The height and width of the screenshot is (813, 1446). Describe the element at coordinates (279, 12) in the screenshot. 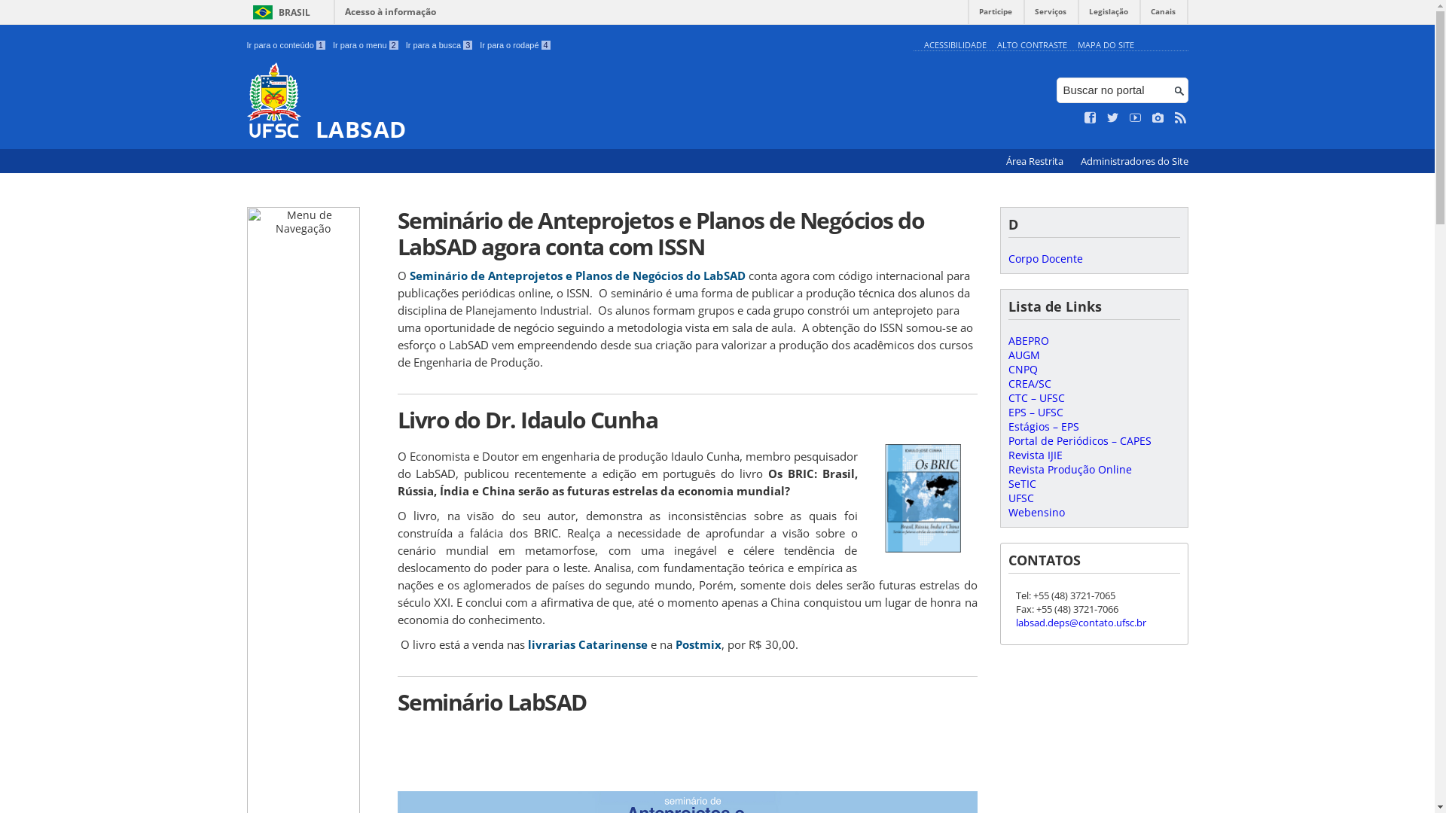

I see `BRASIL` at that location.